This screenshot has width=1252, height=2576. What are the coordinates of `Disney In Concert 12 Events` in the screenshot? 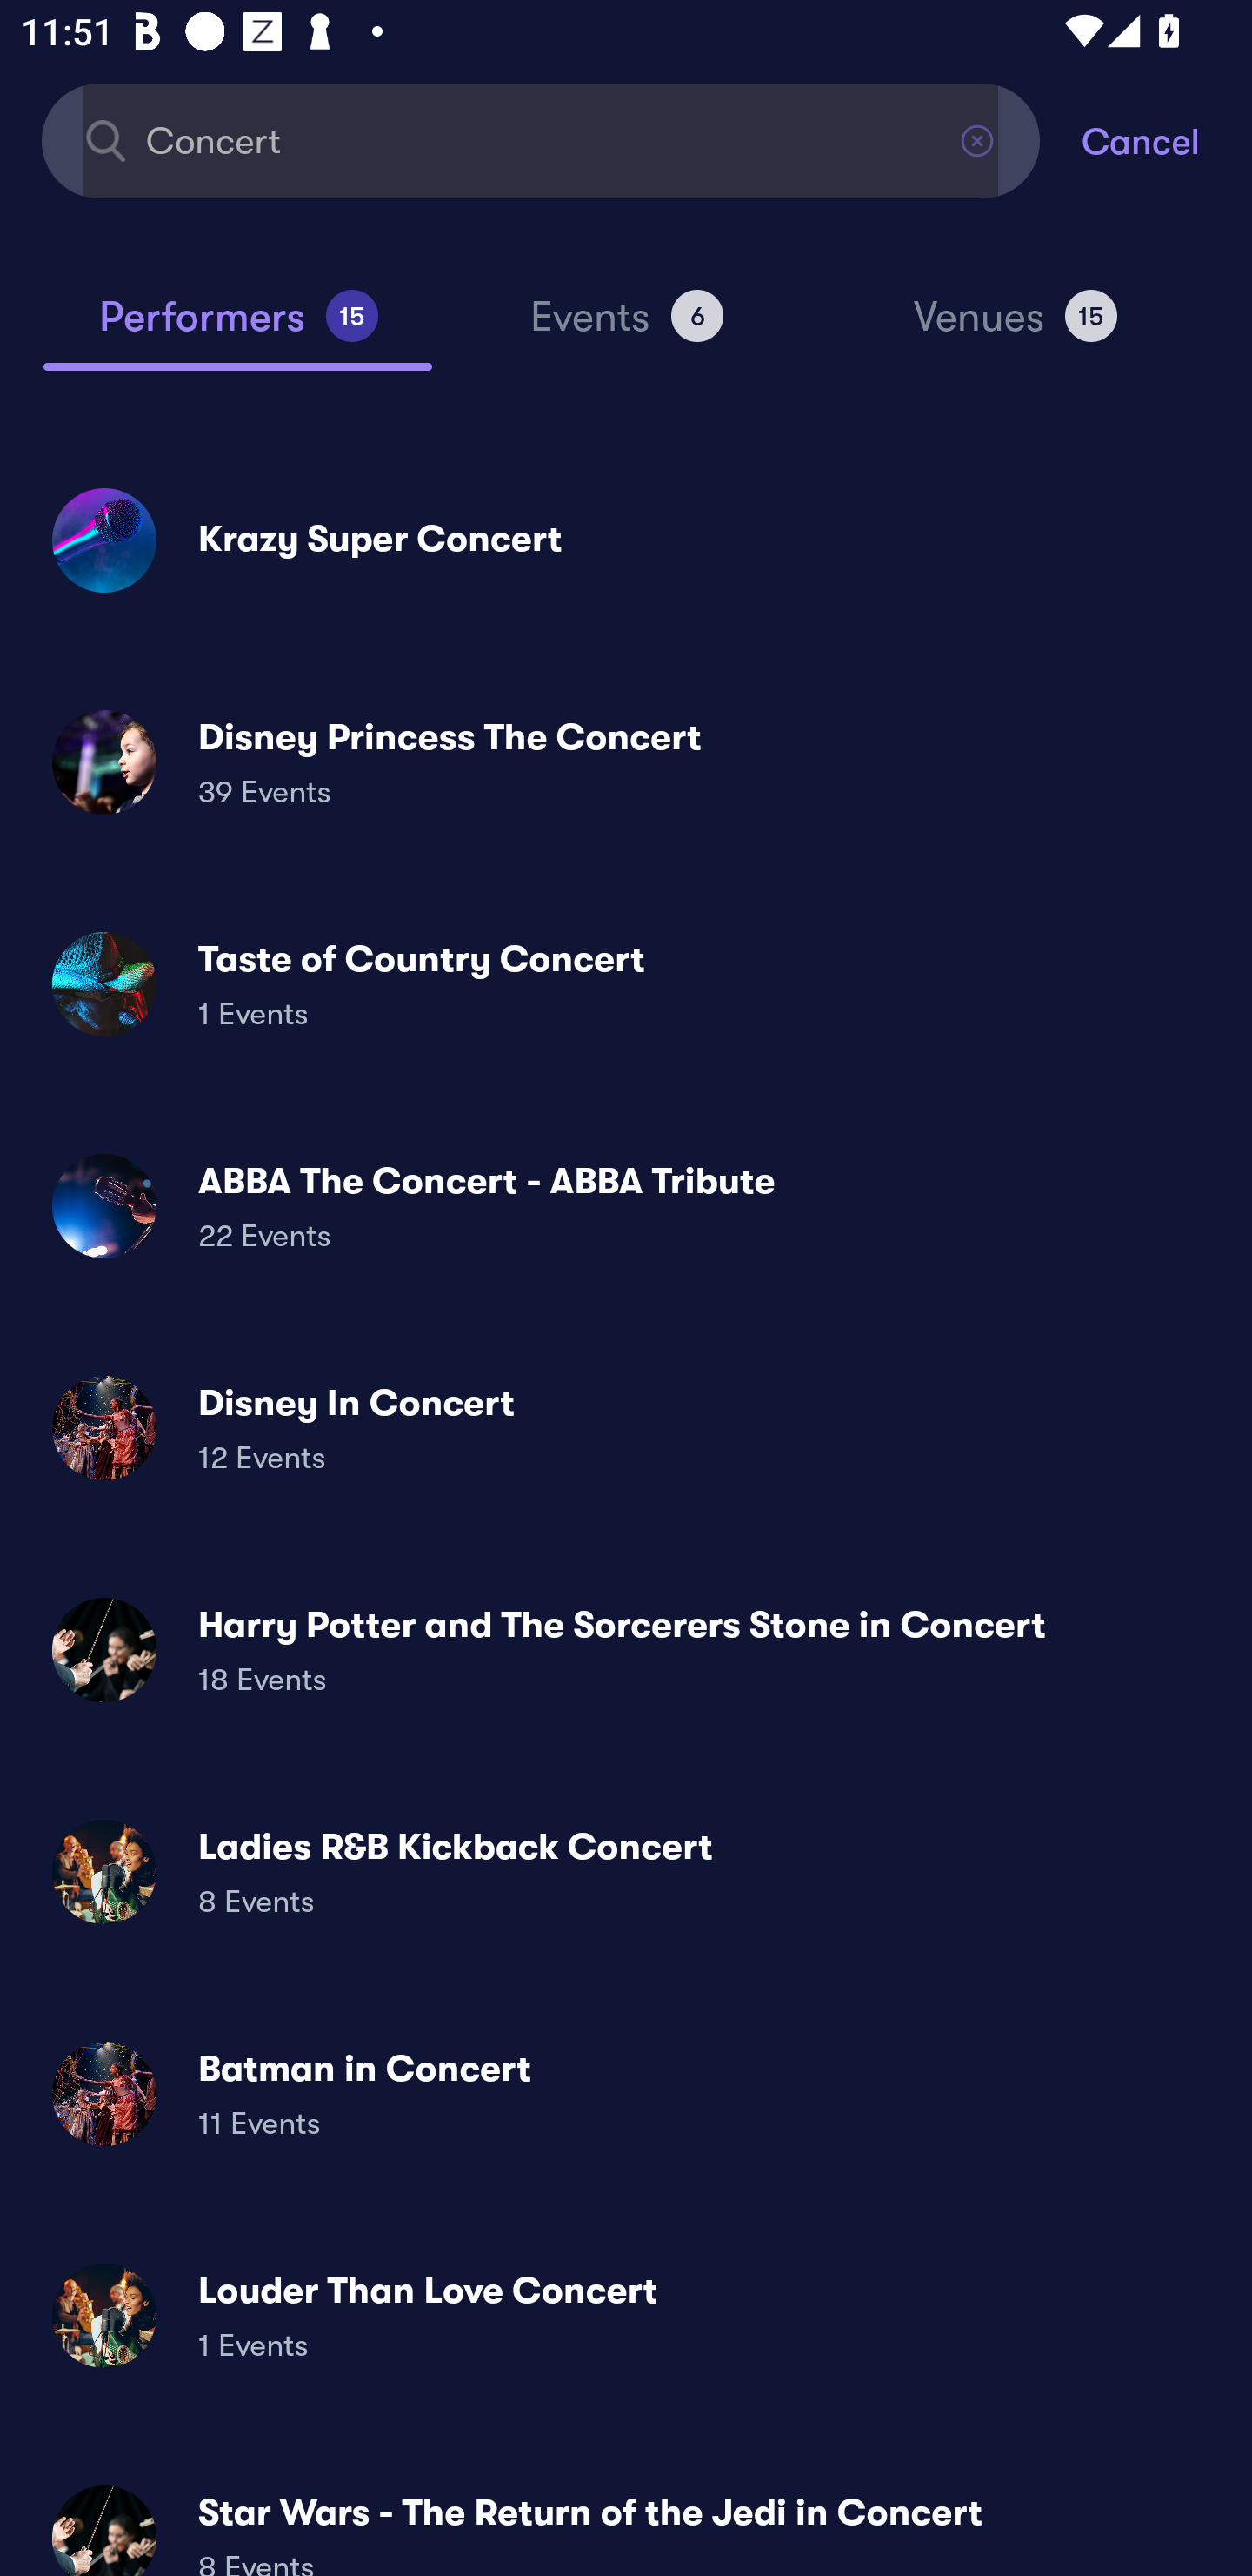 It's located at (626, 1428).